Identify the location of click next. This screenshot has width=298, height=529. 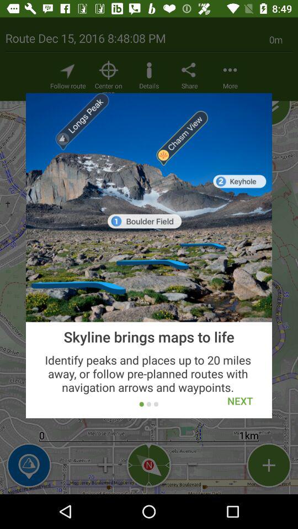
(240, 401).